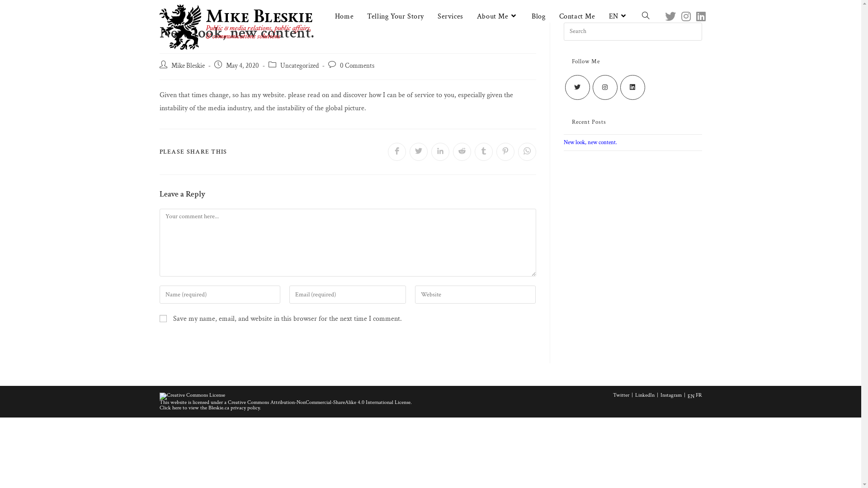 This screenshot has height=488, width=868. What do you see at coordinates (497, 17) in the screenshot?
I see `About Me` at bounding box center [497, 17].